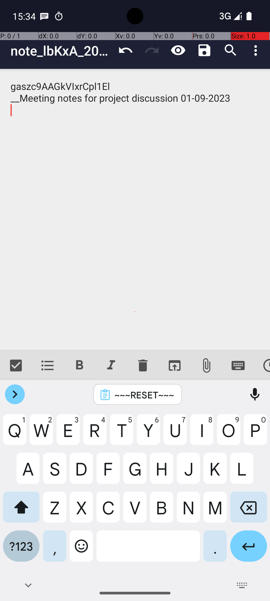  What do you see at coordinates (135, 209) in the screenshot?
I see `gaszc9AAGkVIxrCpl1El
__Meeting notes for project discussion 01-09-2023
` at bounding box center [135, 209].